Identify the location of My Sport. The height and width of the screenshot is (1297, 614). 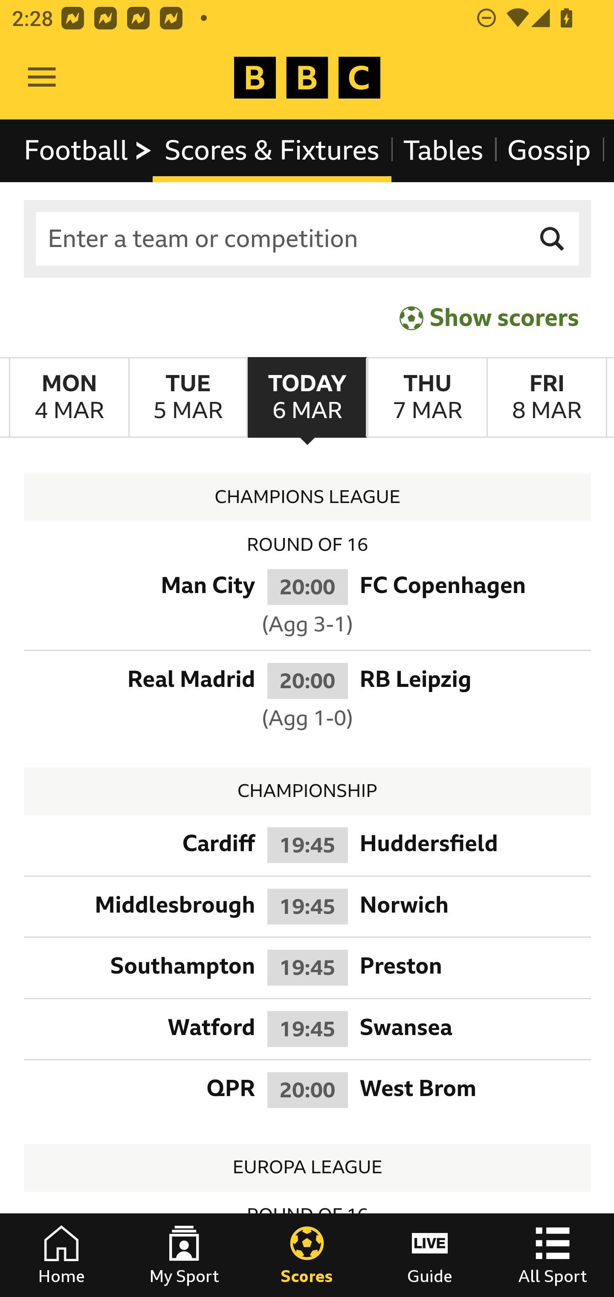
(184, 1255).